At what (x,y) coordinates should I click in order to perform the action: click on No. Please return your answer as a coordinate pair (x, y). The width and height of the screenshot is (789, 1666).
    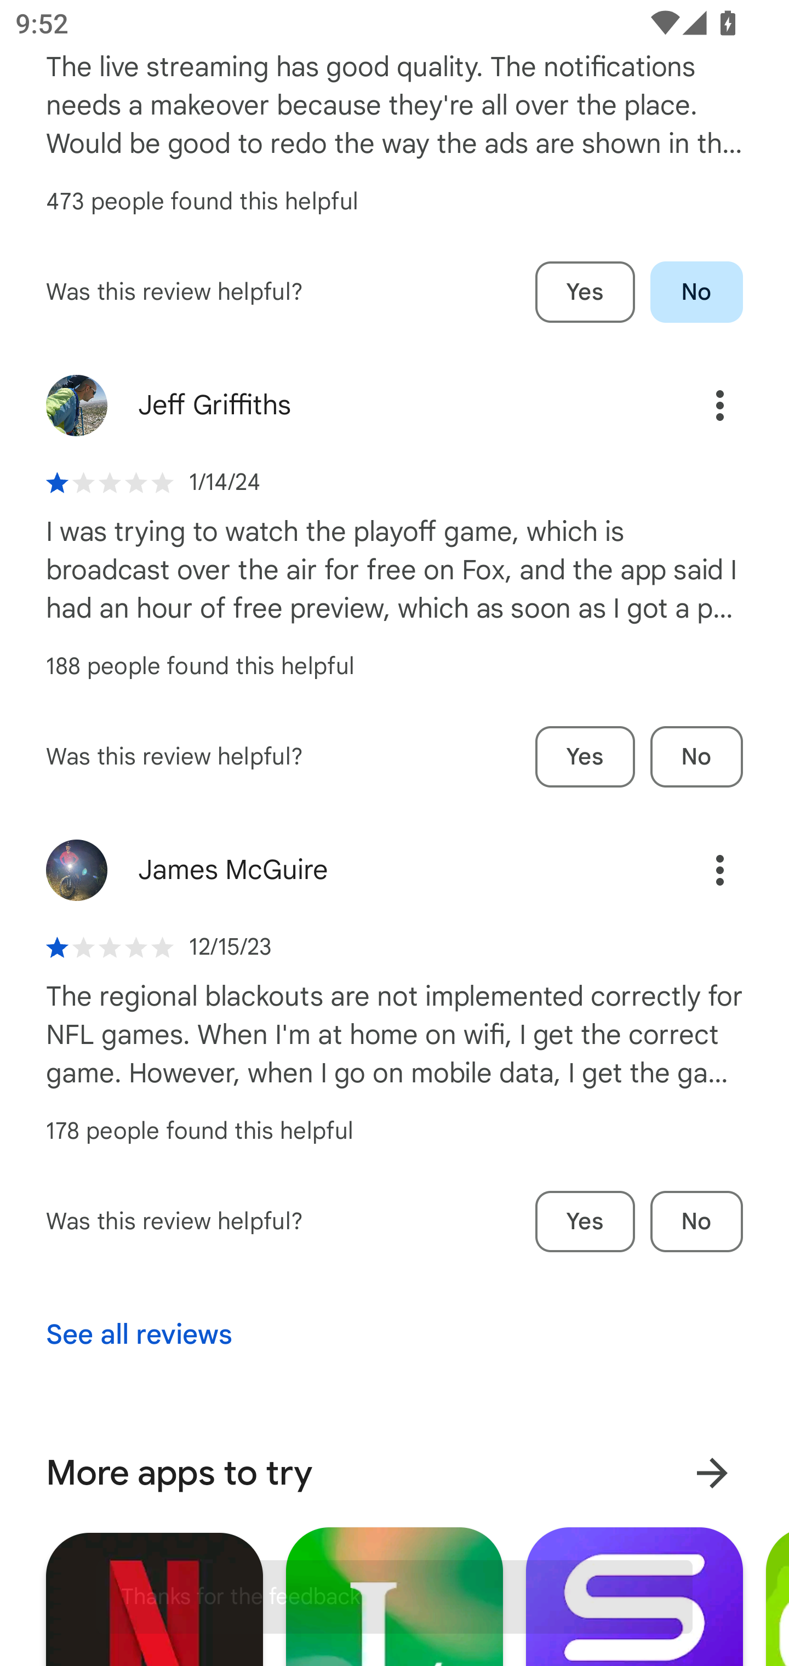
    Looking at the image, I should click on (696, 292).